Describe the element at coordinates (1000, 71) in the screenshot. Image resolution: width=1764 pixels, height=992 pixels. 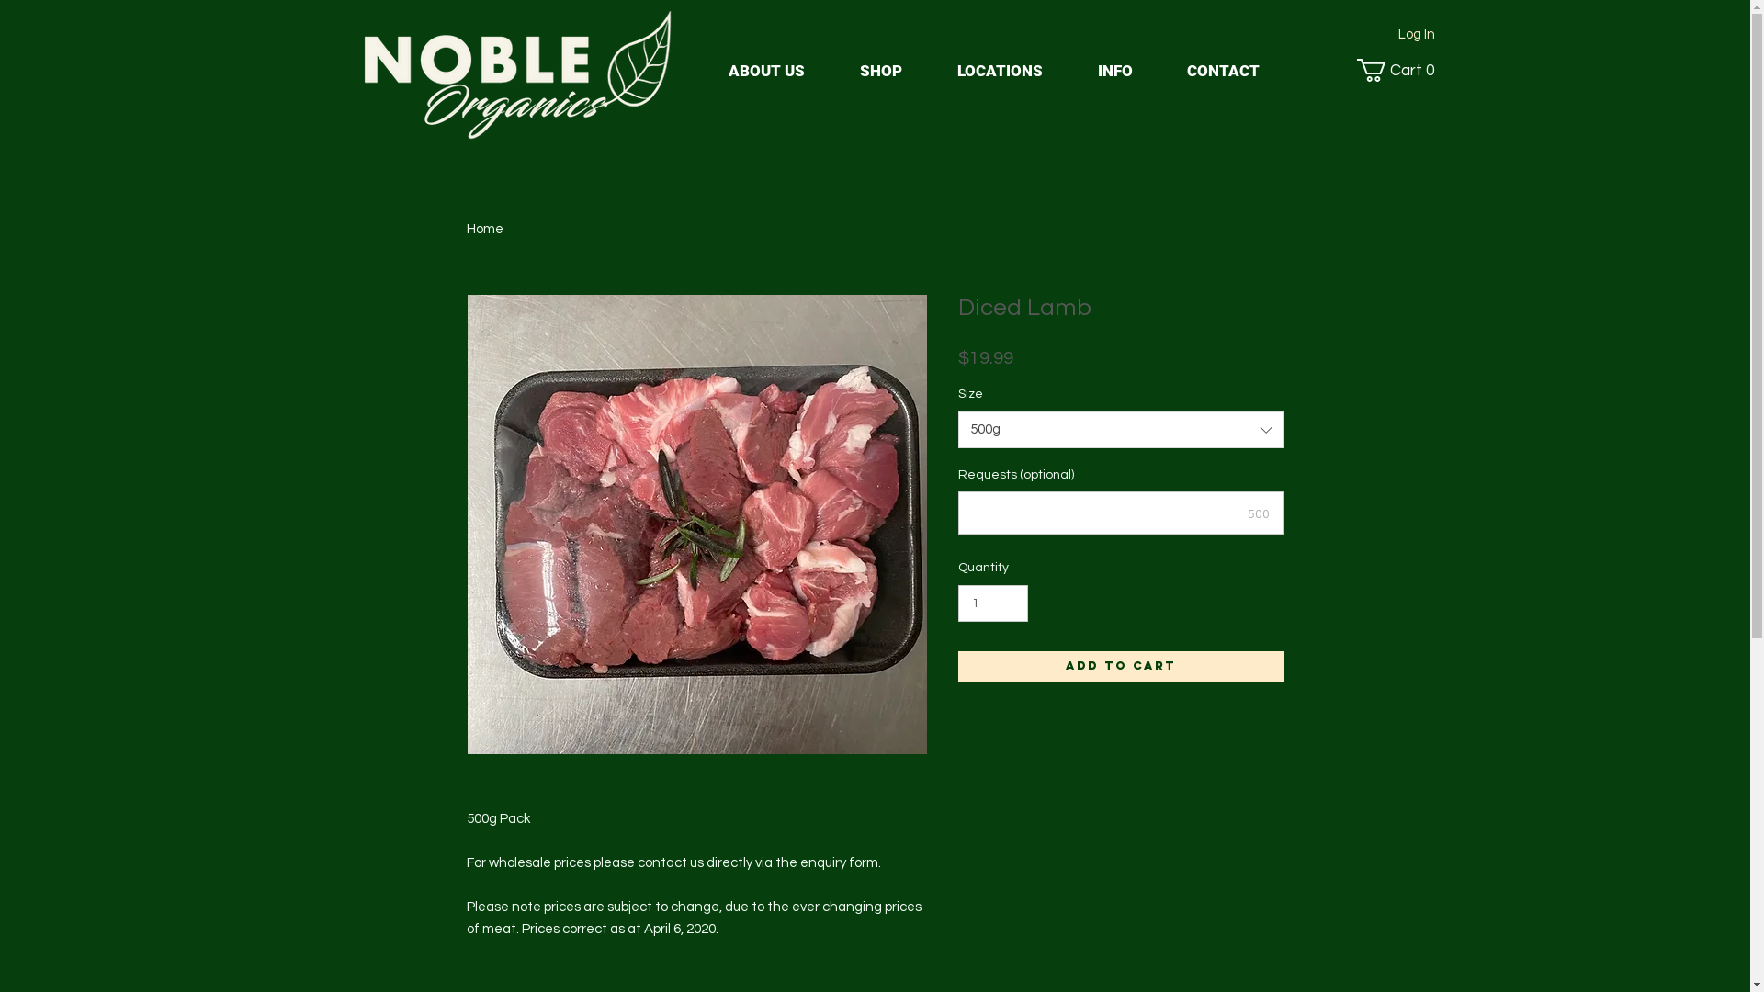
I see `LOCATIONS` at that location.